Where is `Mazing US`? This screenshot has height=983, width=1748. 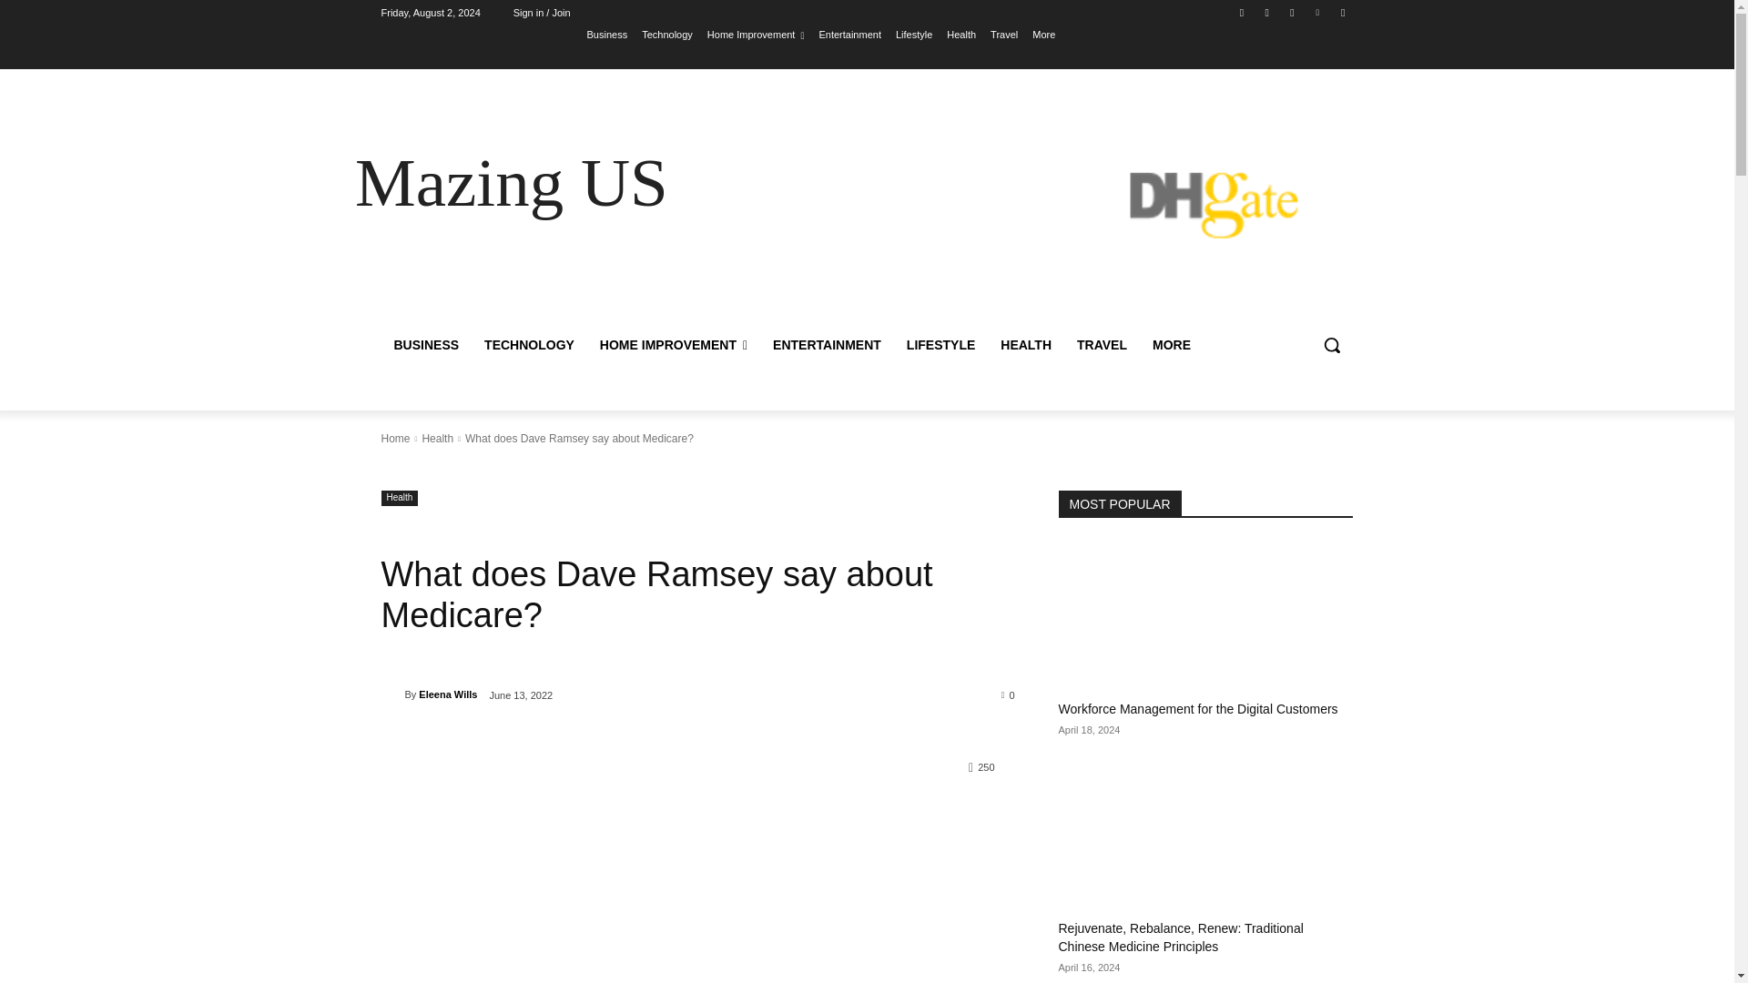
Mazing US is located at coordinates (511, 183).